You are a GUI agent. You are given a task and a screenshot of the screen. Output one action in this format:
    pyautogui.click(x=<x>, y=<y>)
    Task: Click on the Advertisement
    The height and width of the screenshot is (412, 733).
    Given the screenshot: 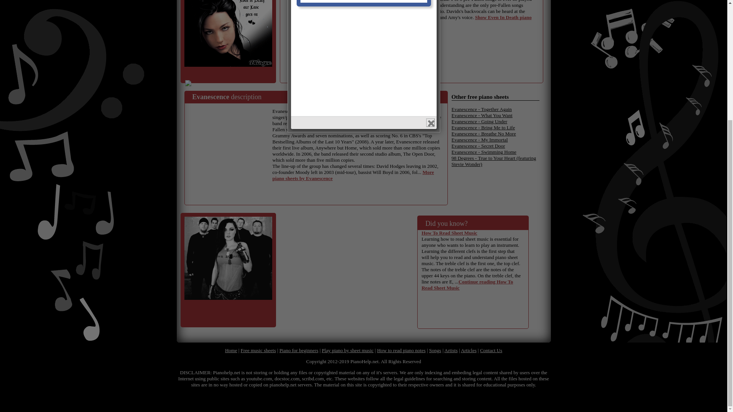 What is the action you would take?
    pyautogui.click(x=334, y=40)
    